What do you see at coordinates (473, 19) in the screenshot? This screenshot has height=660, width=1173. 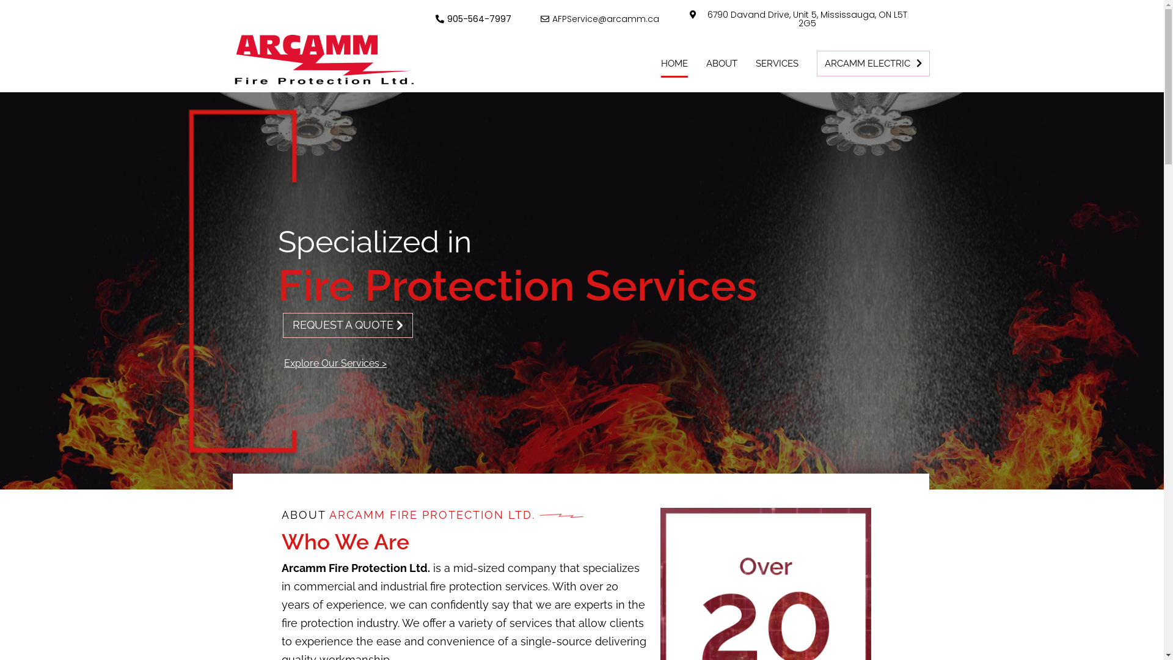 I see `905-564-7997` at bounding box center [473, 19].